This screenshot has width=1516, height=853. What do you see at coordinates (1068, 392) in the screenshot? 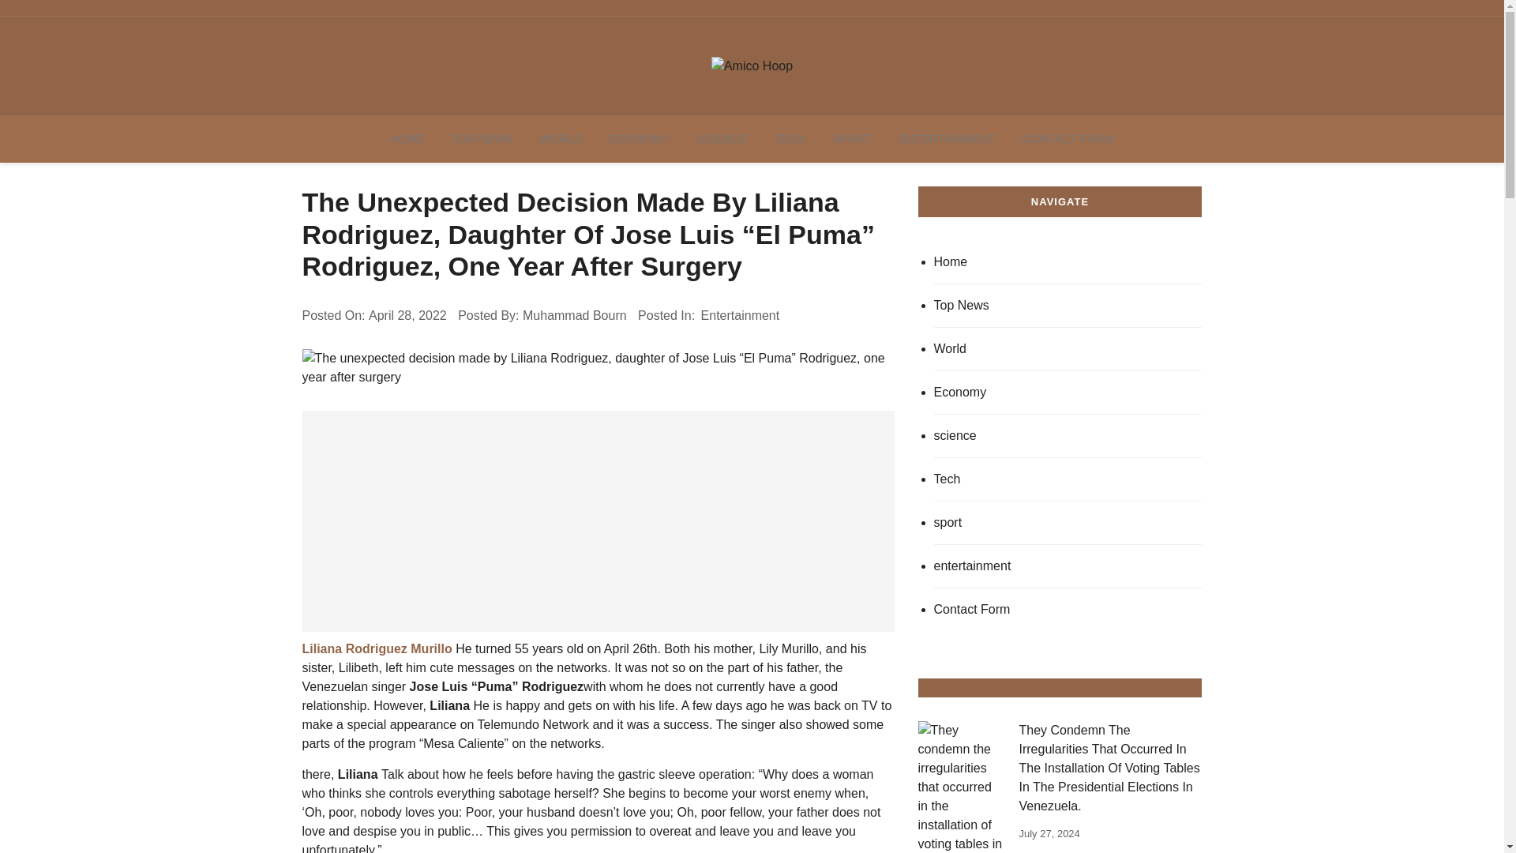
I see `Economy` at bounding box center [1068, 392].